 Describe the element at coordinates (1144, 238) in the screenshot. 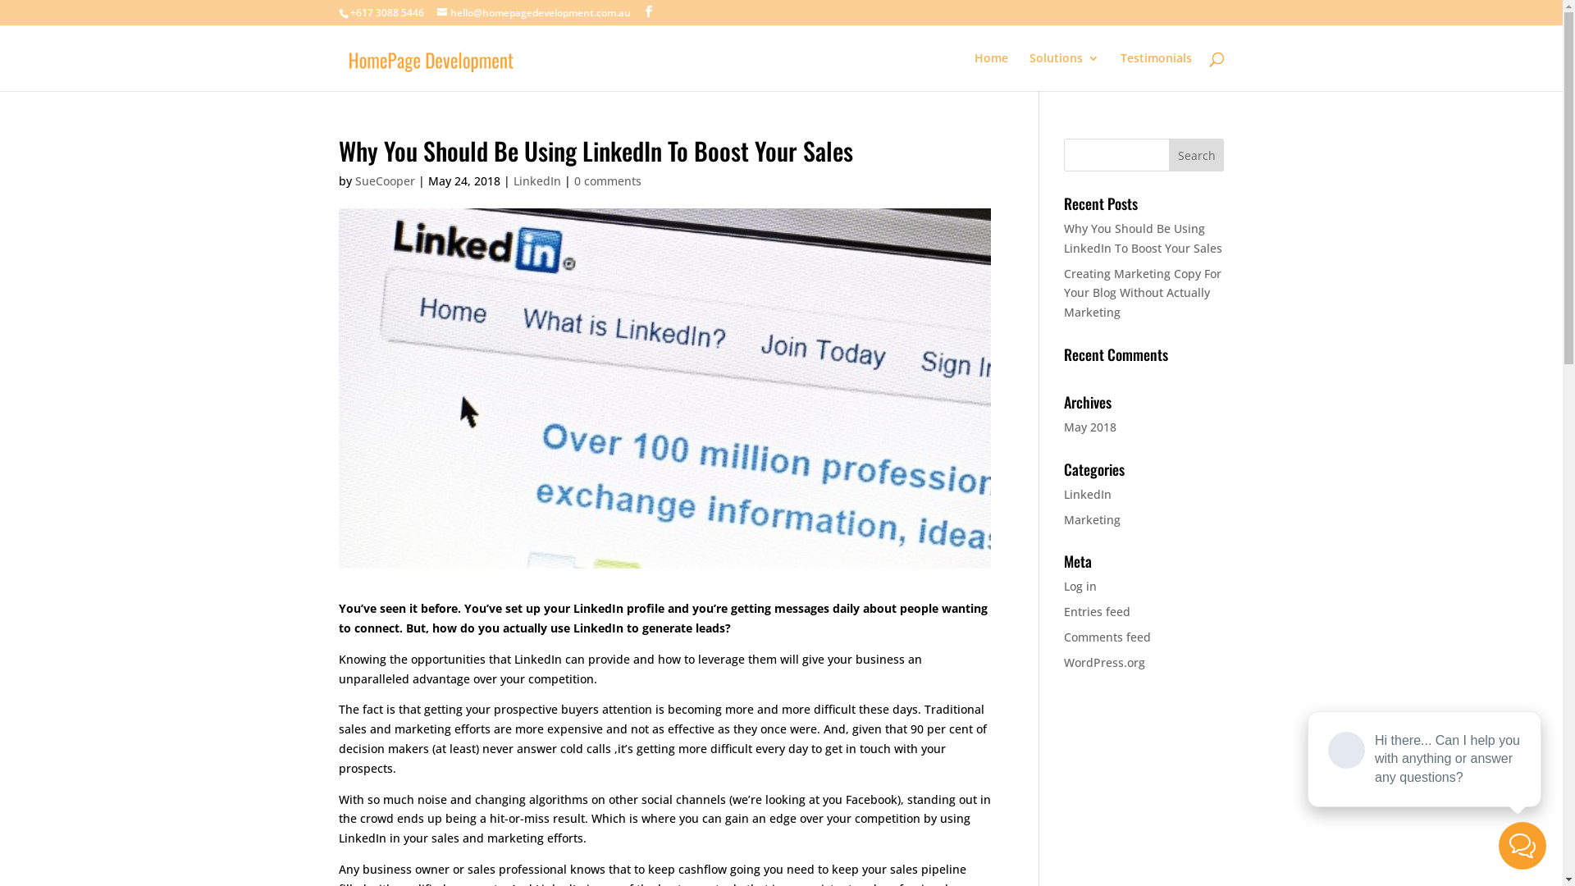

I see `Why You Should Be Using LinkedIn To Boost Your Sales` at that location.